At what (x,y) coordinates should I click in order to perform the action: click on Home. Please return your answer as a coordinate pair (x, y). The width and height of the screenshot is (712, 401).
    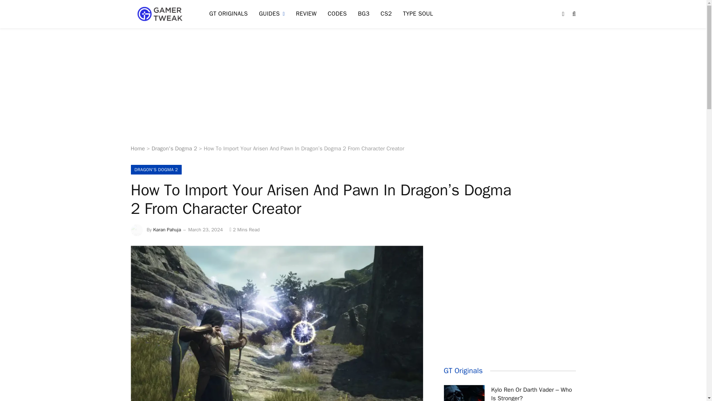
    Looking at the image, I should click on (137, 149).